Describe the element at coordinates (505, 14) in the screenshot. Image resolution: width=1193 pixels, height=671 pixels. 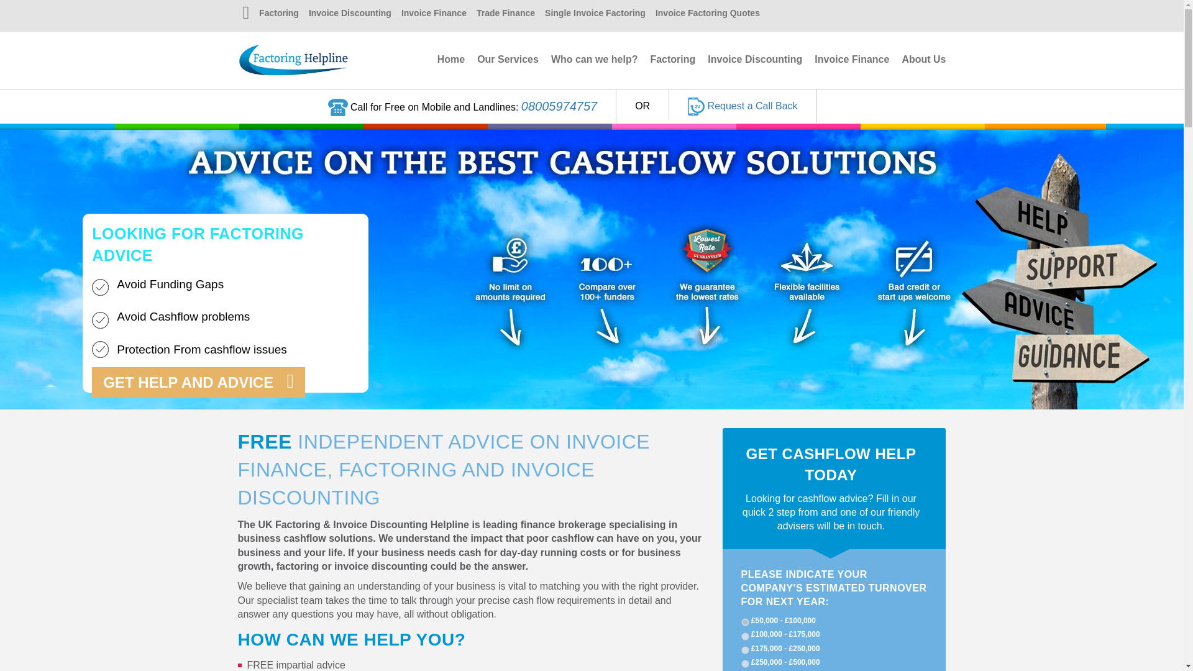
I see `Trade Finance` at that location.